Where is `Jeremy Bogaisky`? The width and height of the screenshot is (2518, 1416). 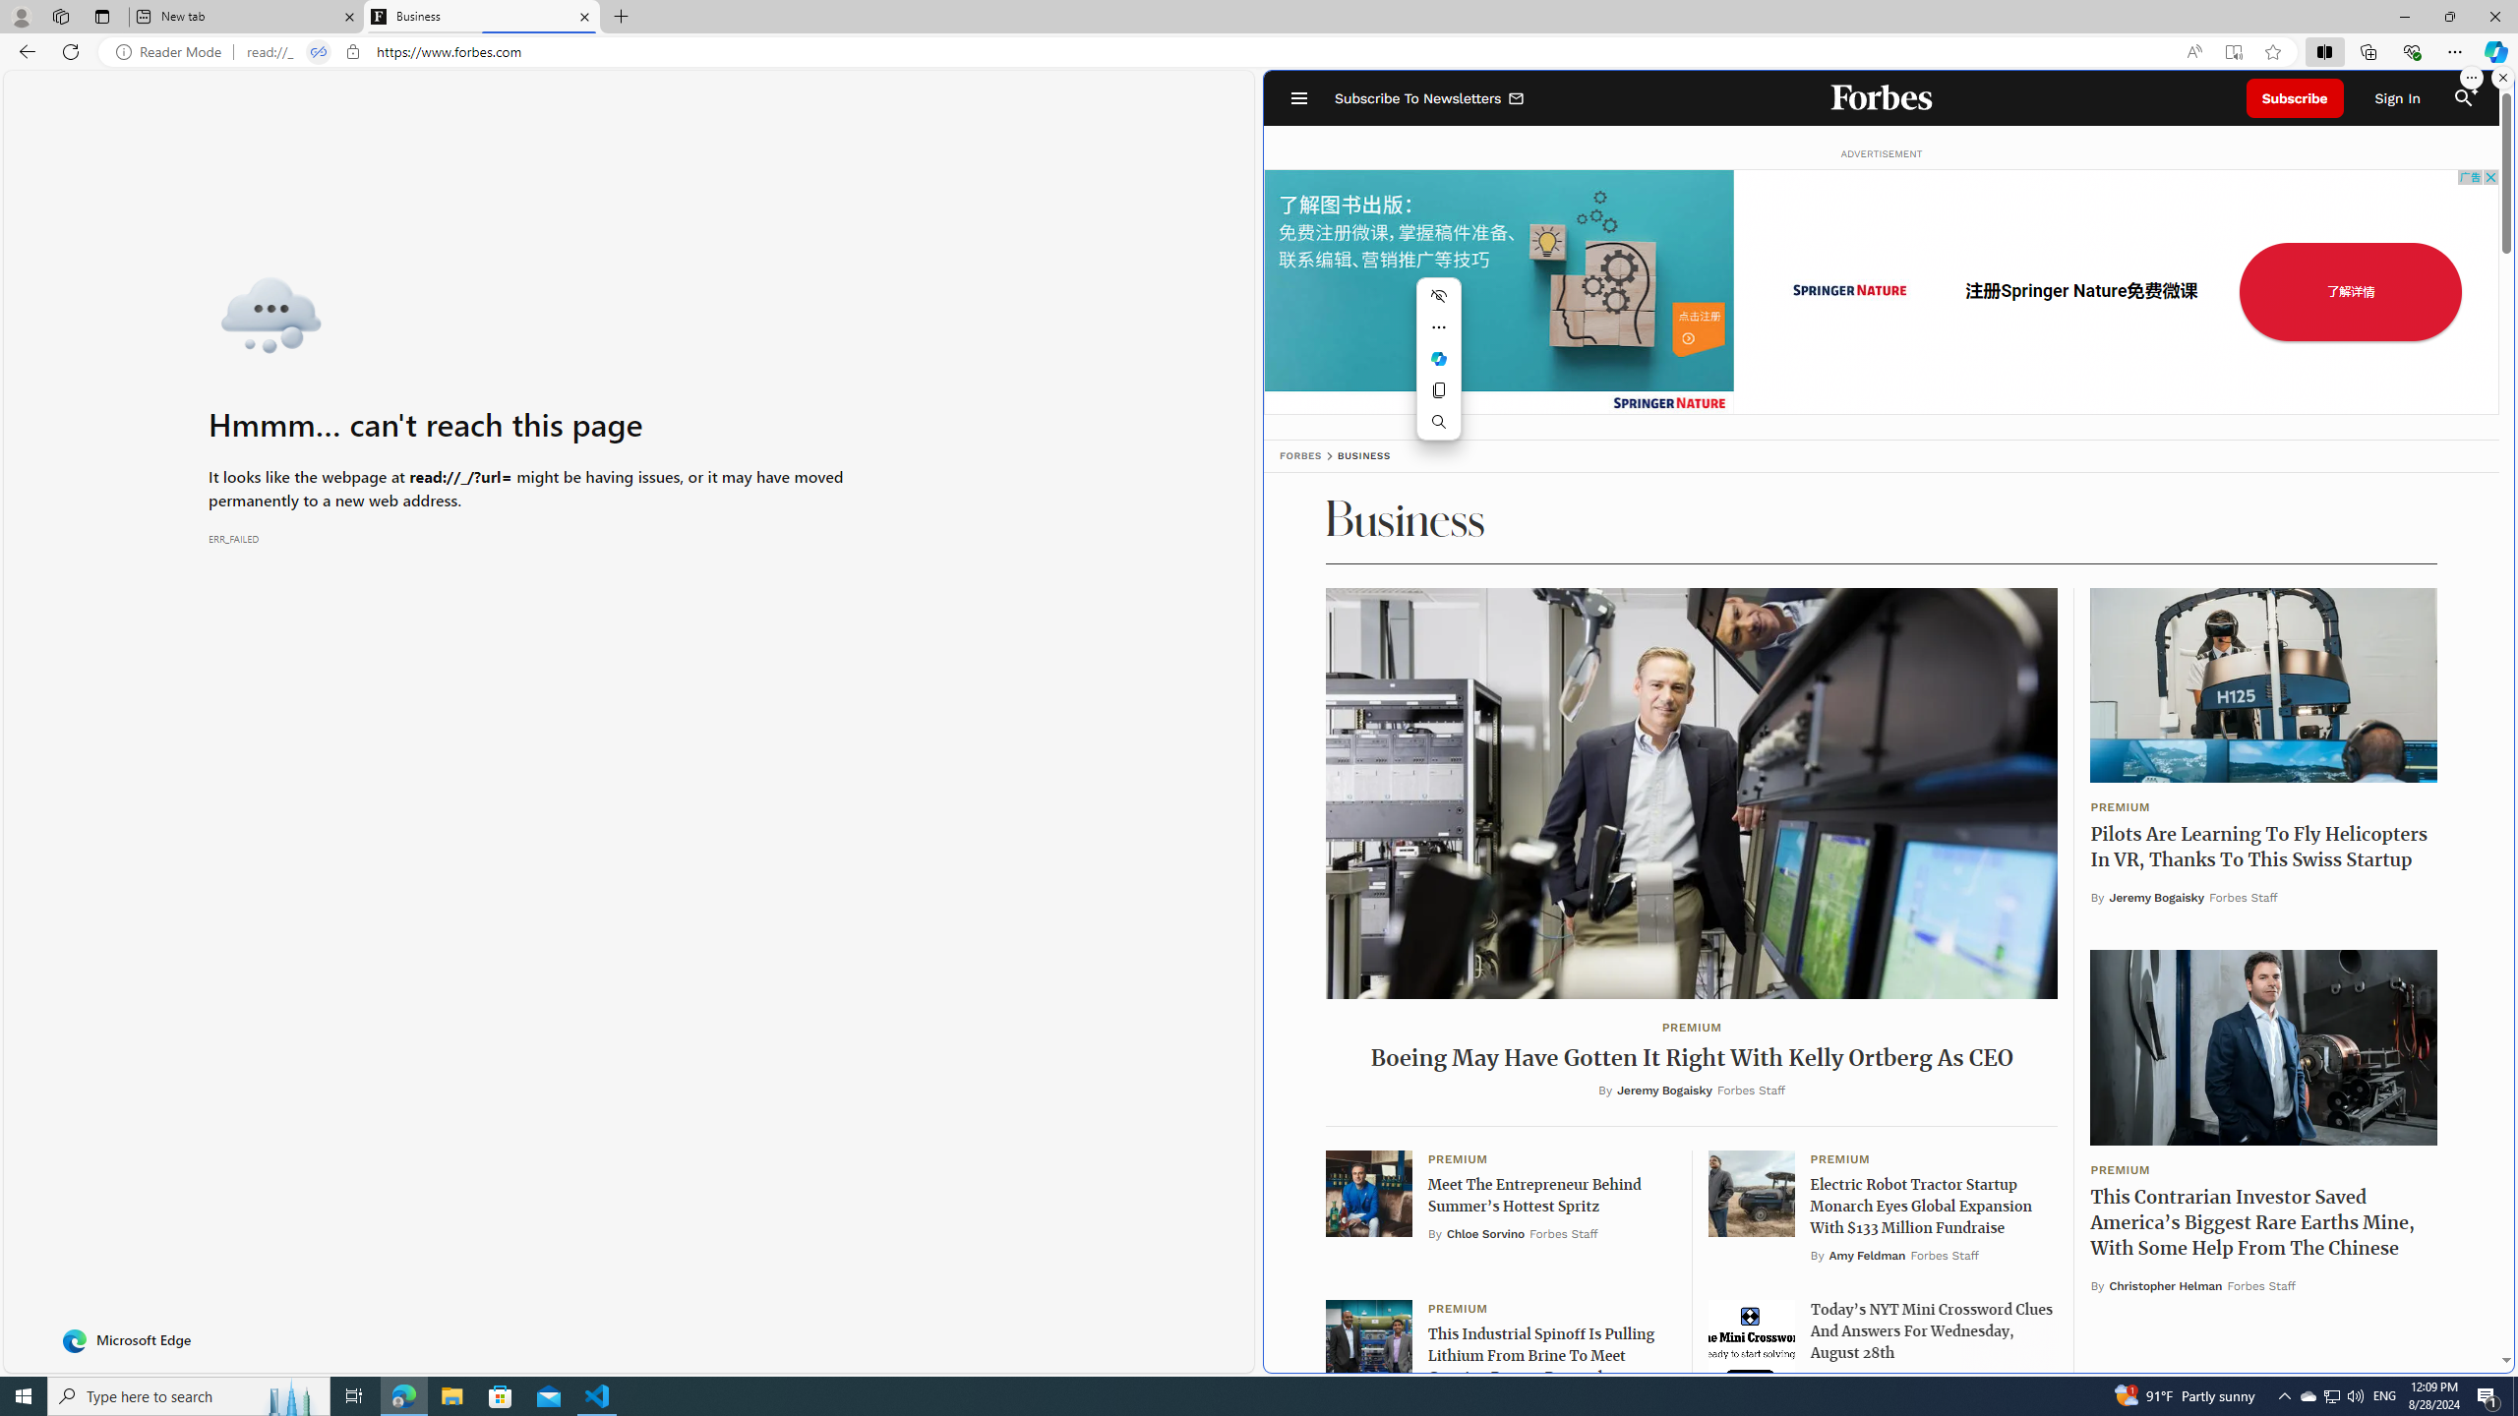 Jeremy Bogaisky is located at coordinates (2158, 897).